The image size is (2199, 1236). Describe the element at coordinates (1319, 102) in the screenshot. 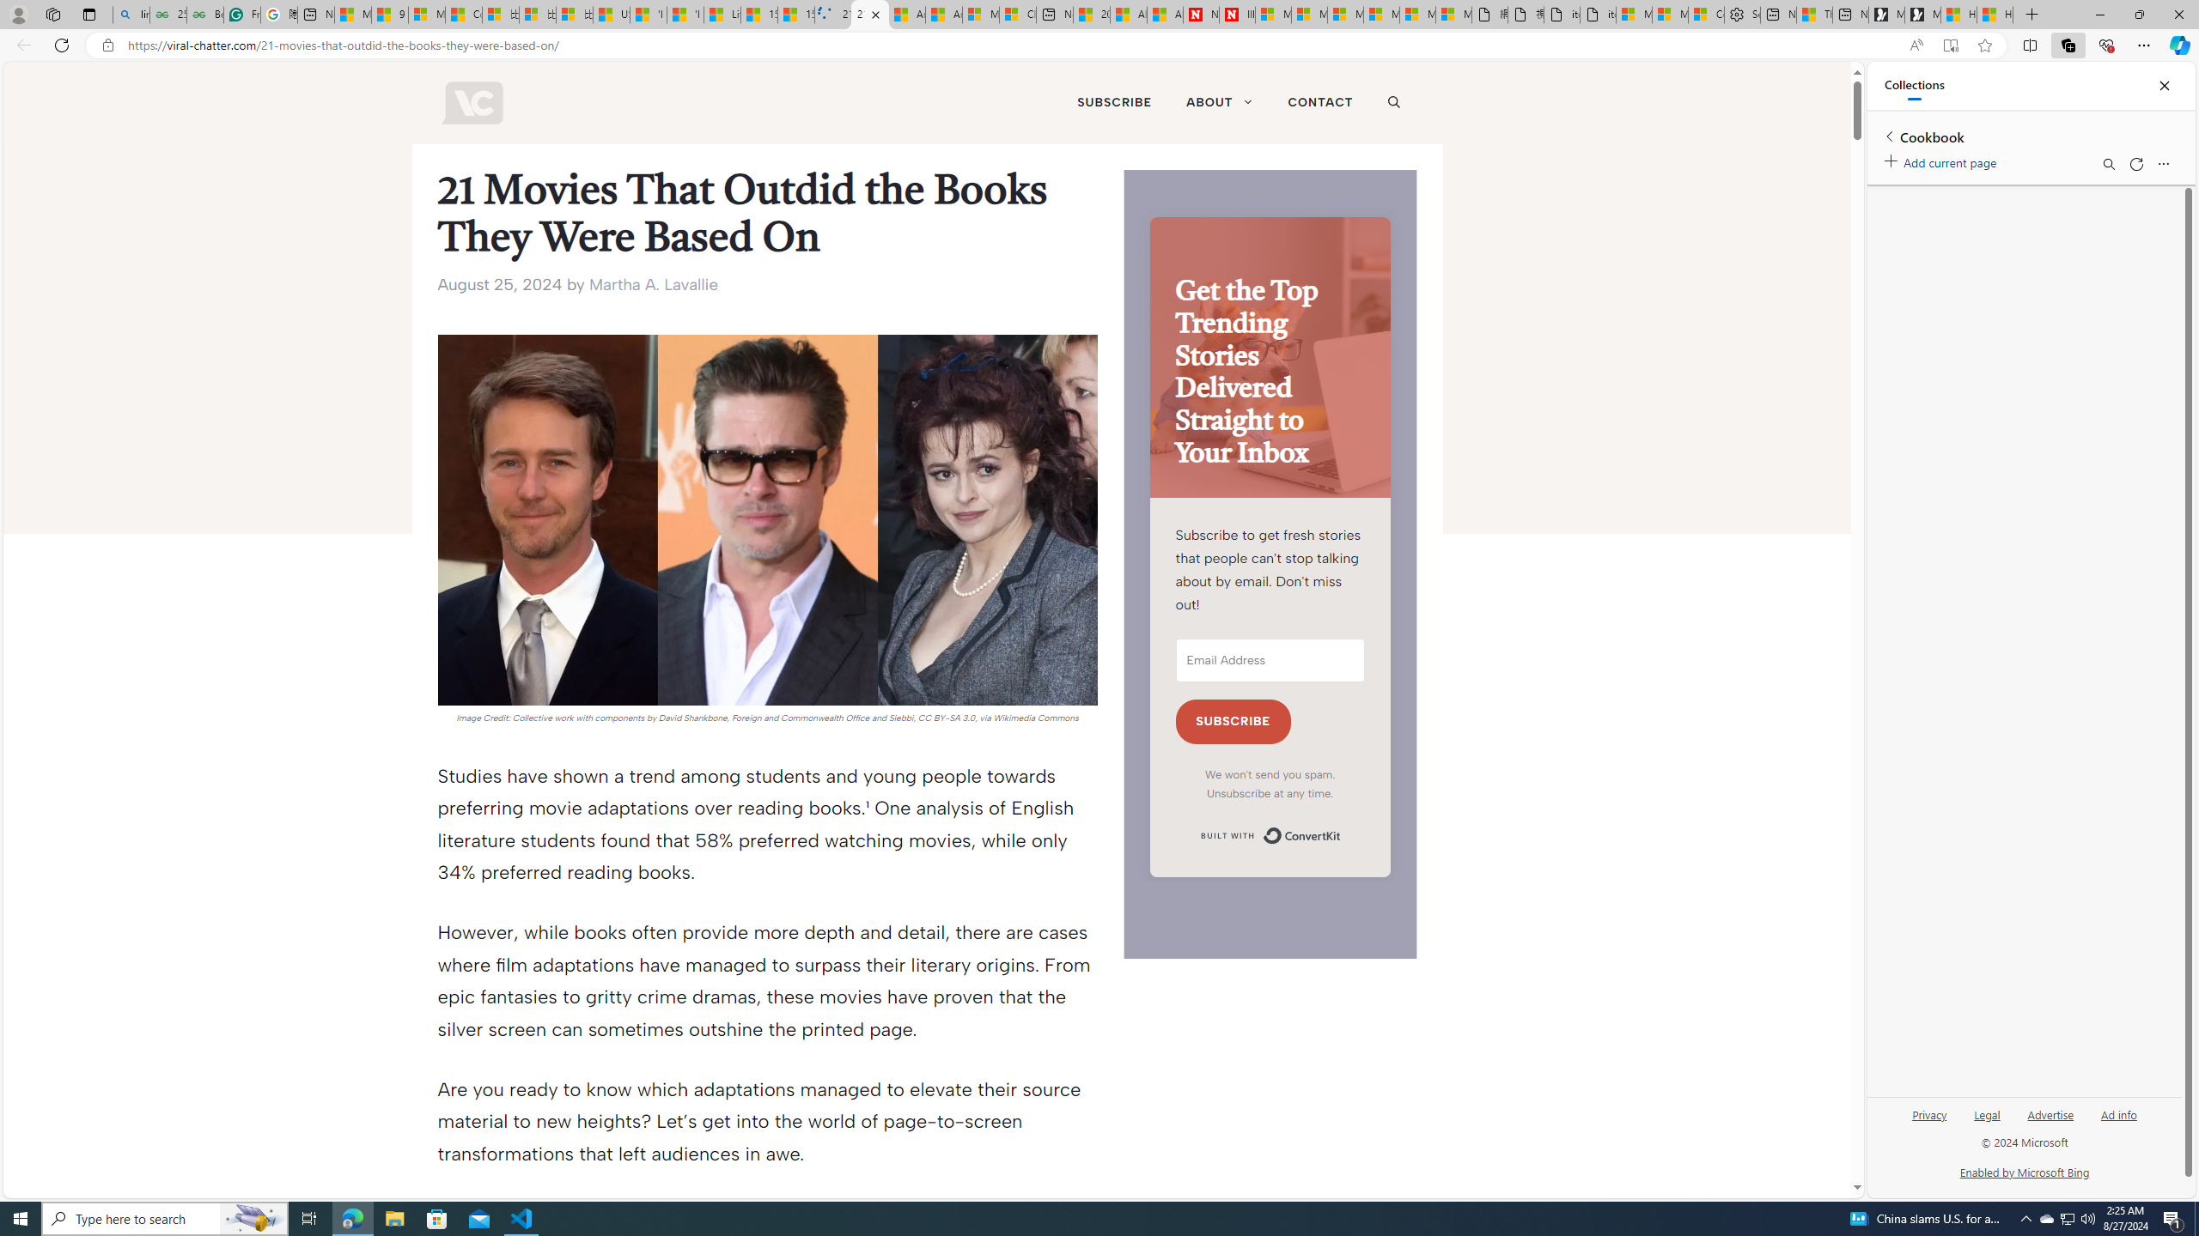

I see `CONTACT` at that location.